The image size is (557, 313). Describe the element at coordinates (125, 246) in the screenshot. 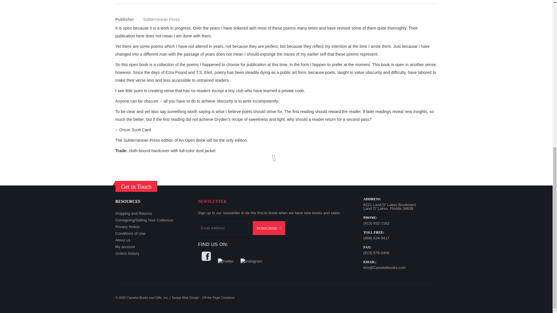

I see `My account` at that location.